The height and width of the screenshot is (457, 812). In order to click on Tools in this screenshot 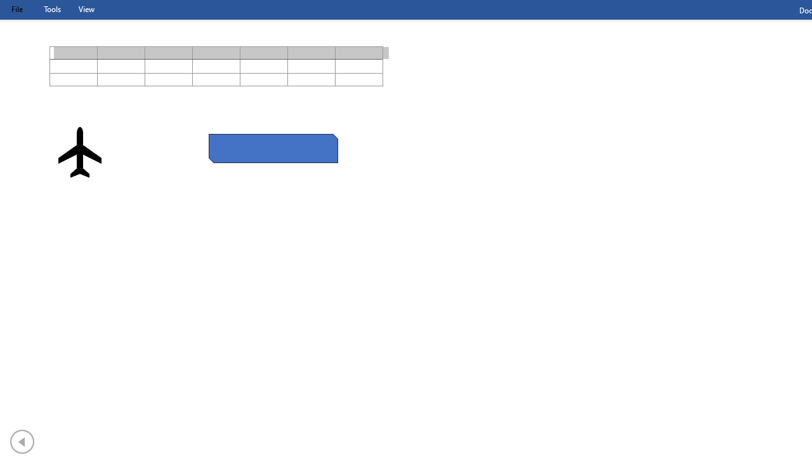, I will do `click(52, 9)`.